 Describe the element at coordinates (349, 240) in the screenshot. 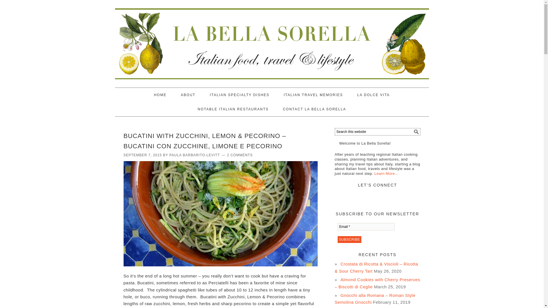

I see `Subscribe` at that location.